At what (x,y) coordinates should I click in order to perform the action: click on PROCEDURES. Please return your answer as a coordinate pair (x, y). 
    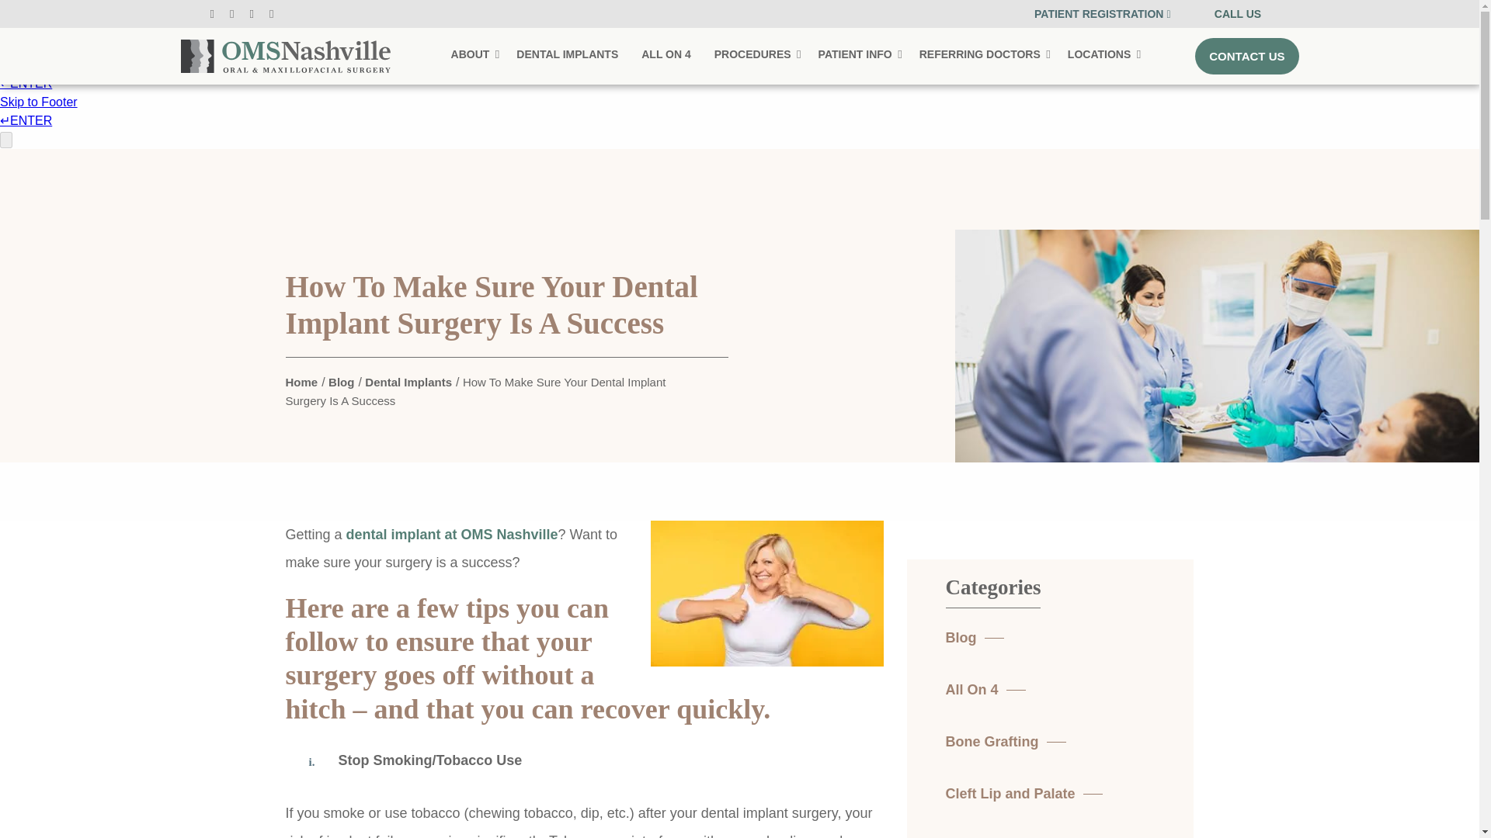
    Looking at the image, I should click on (754, 55).